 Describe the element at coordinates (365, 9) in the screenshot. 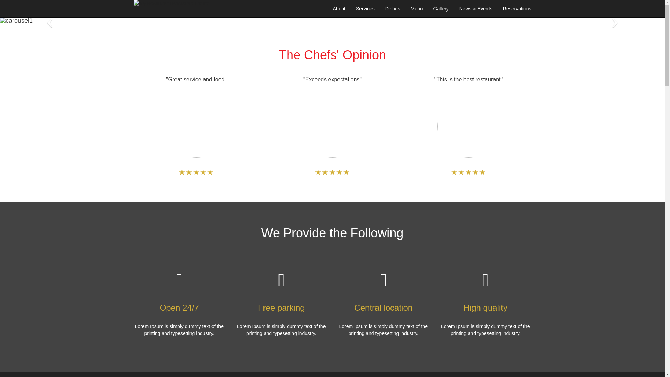

I see `Services` at that location.